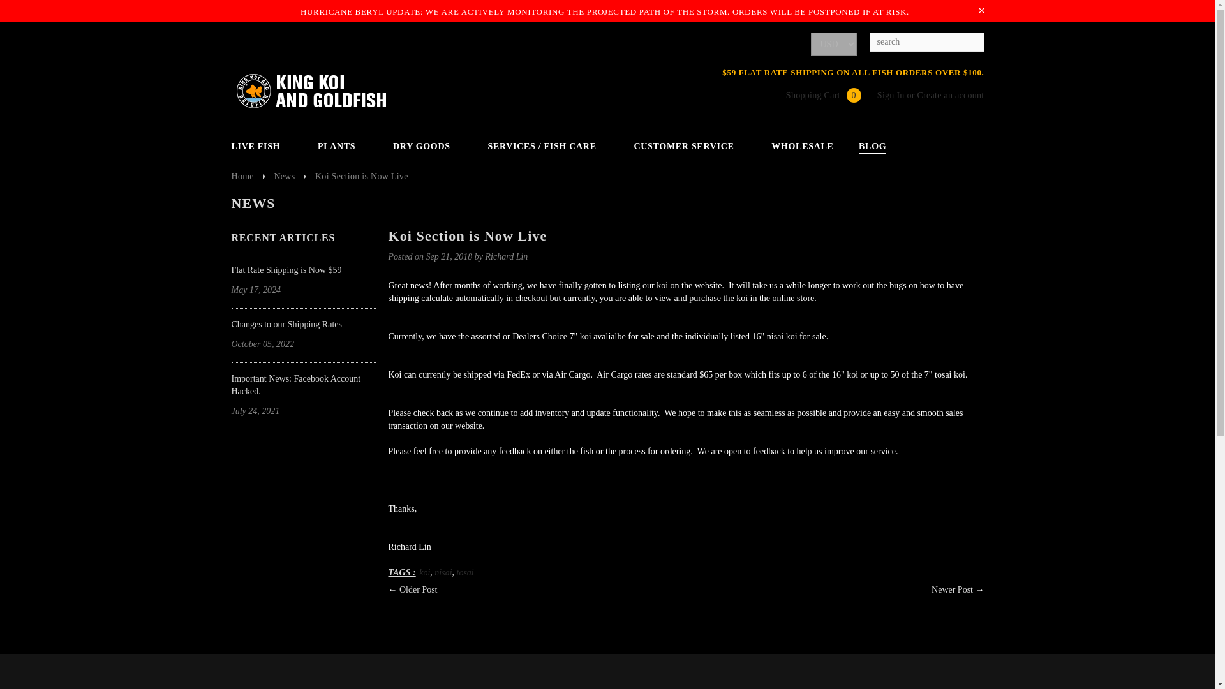 This screenshot has width=1225, height=689. Describe the element at coordinates (343, 147) in the screenshot. I see `PLANTS` at that location.